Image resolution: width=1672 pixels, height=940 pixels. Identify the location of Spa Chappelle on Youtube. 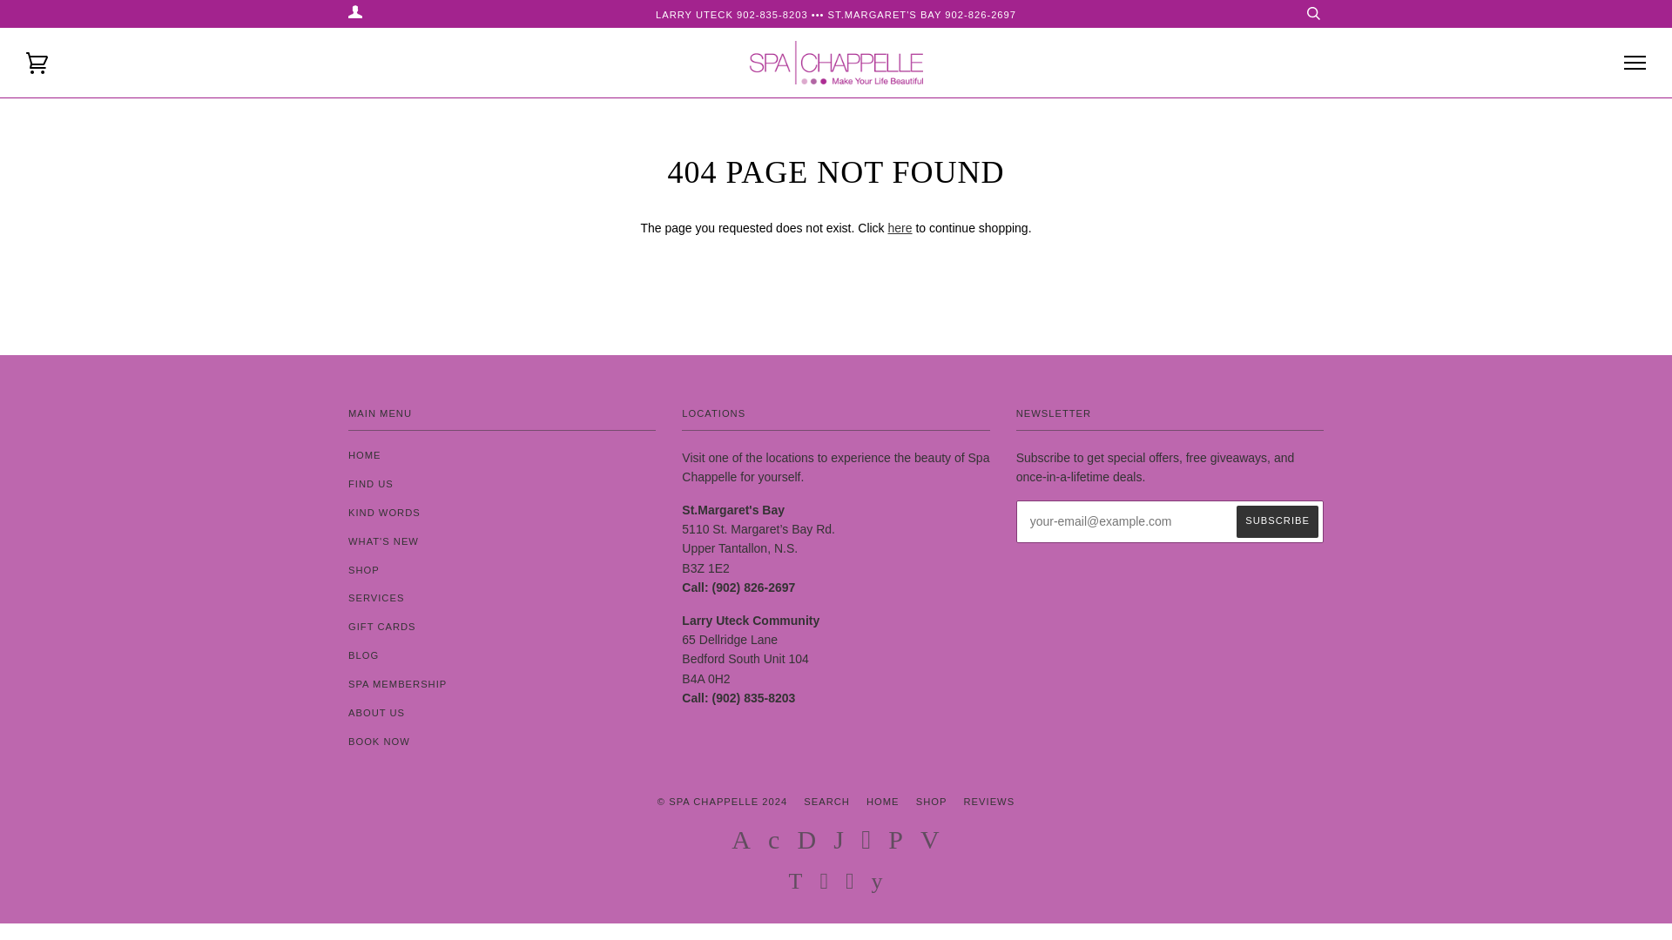
(878, 884).